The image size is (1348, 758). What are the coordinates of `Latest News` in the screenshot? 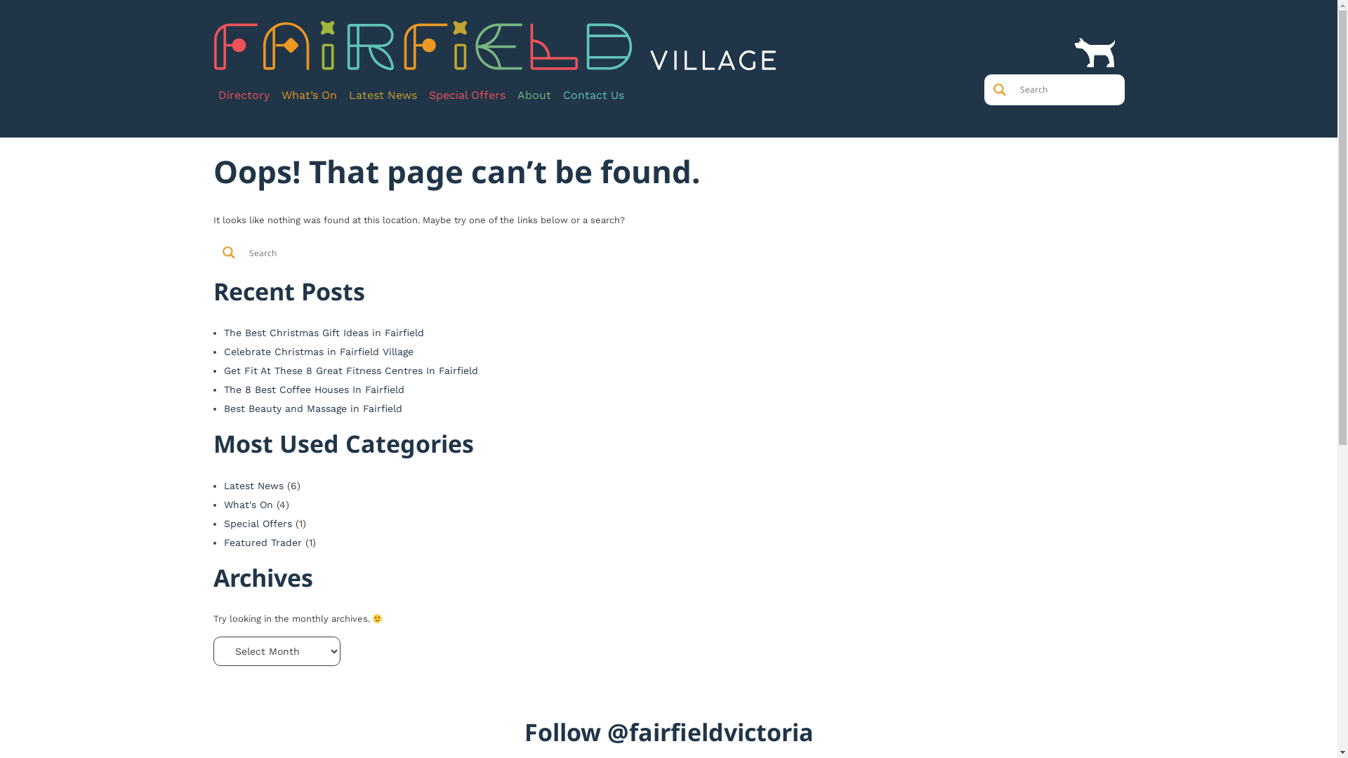 It's located at (253, 486).